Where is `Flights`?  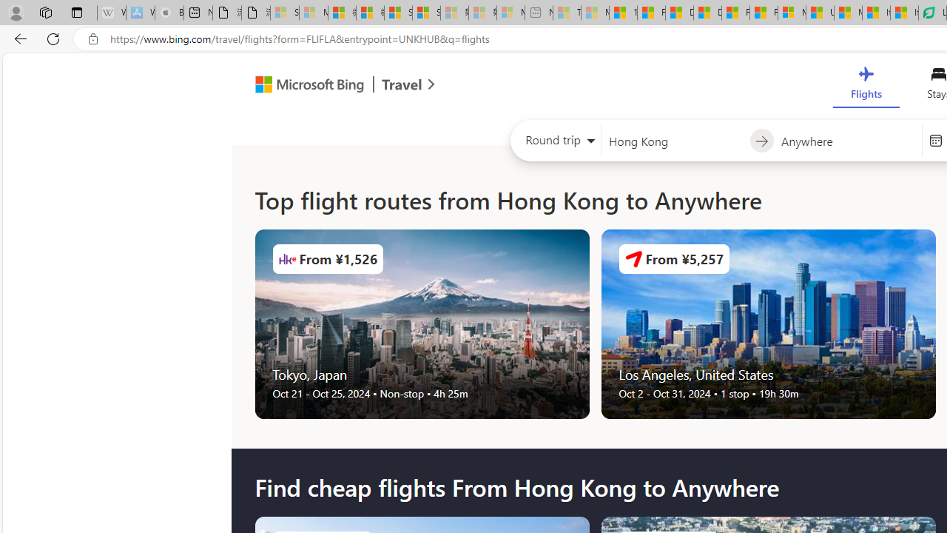
Flights is located at coordinates (866, 86).